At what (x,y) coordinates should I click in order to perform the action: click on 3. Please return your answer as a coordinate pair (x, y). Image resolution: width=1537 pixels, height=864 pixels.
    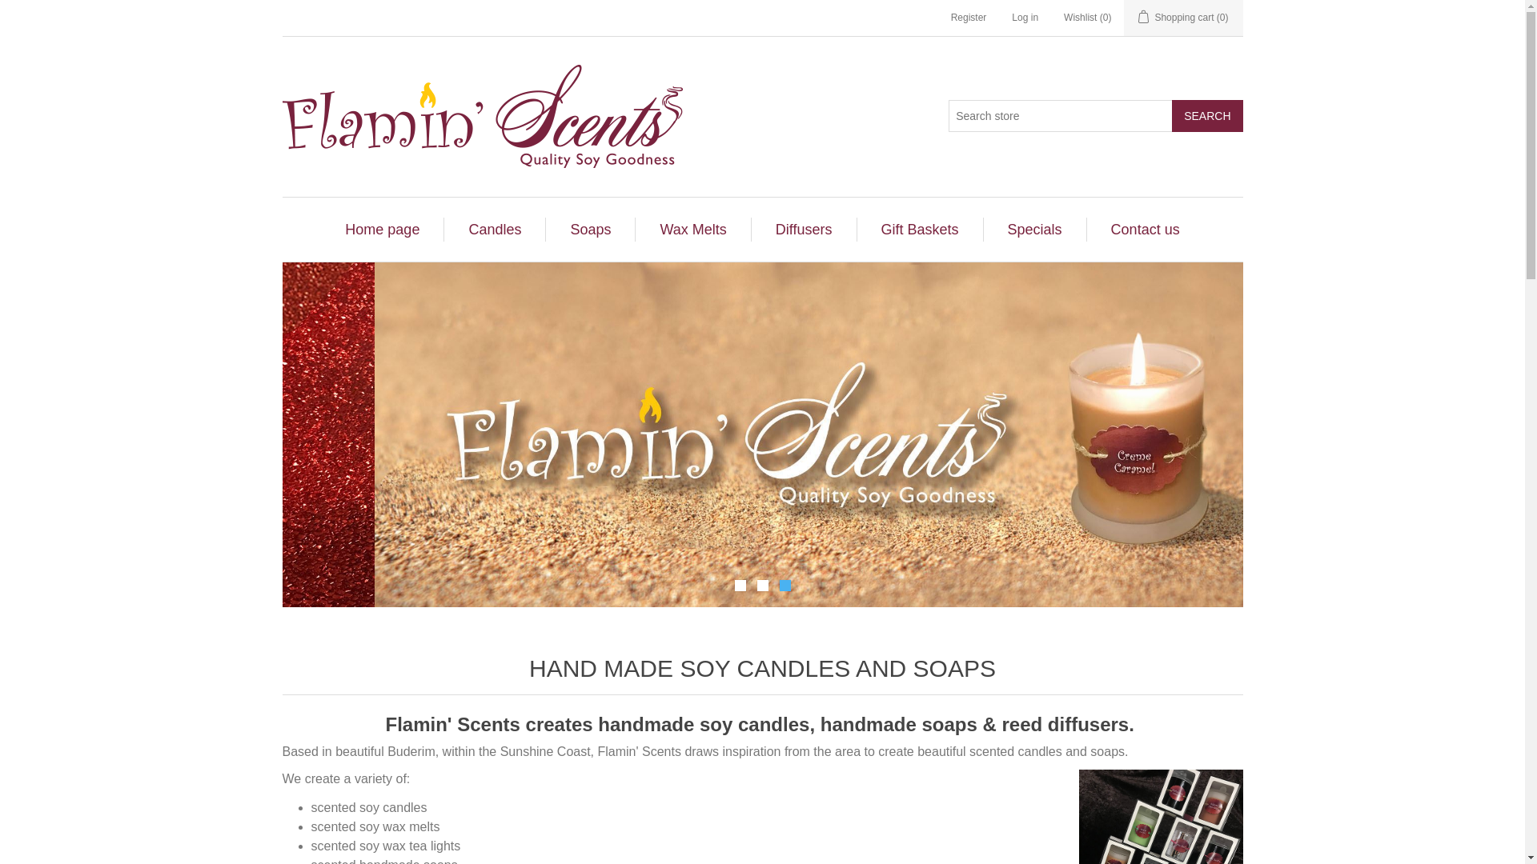
    Looking at the image, I should click on (785, 586).